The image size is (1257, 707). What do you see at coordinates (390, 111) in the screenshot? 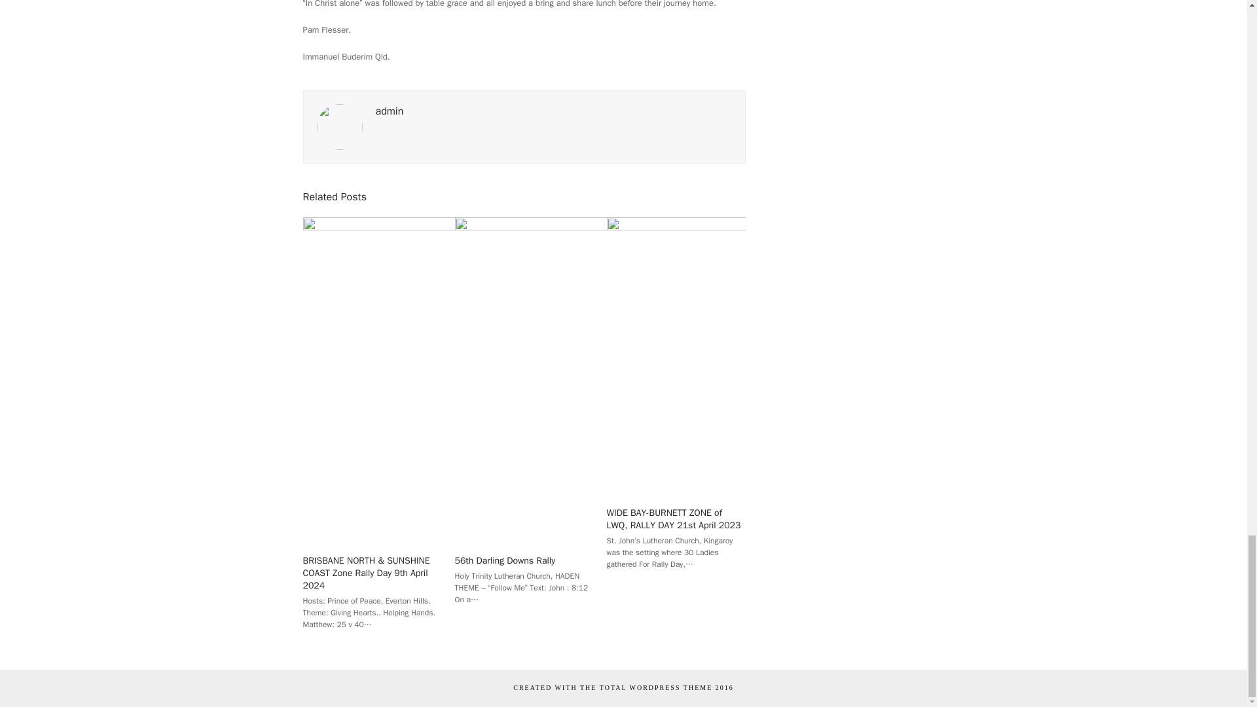
I see `Visit Author Page` at bounding box center [390, 111].